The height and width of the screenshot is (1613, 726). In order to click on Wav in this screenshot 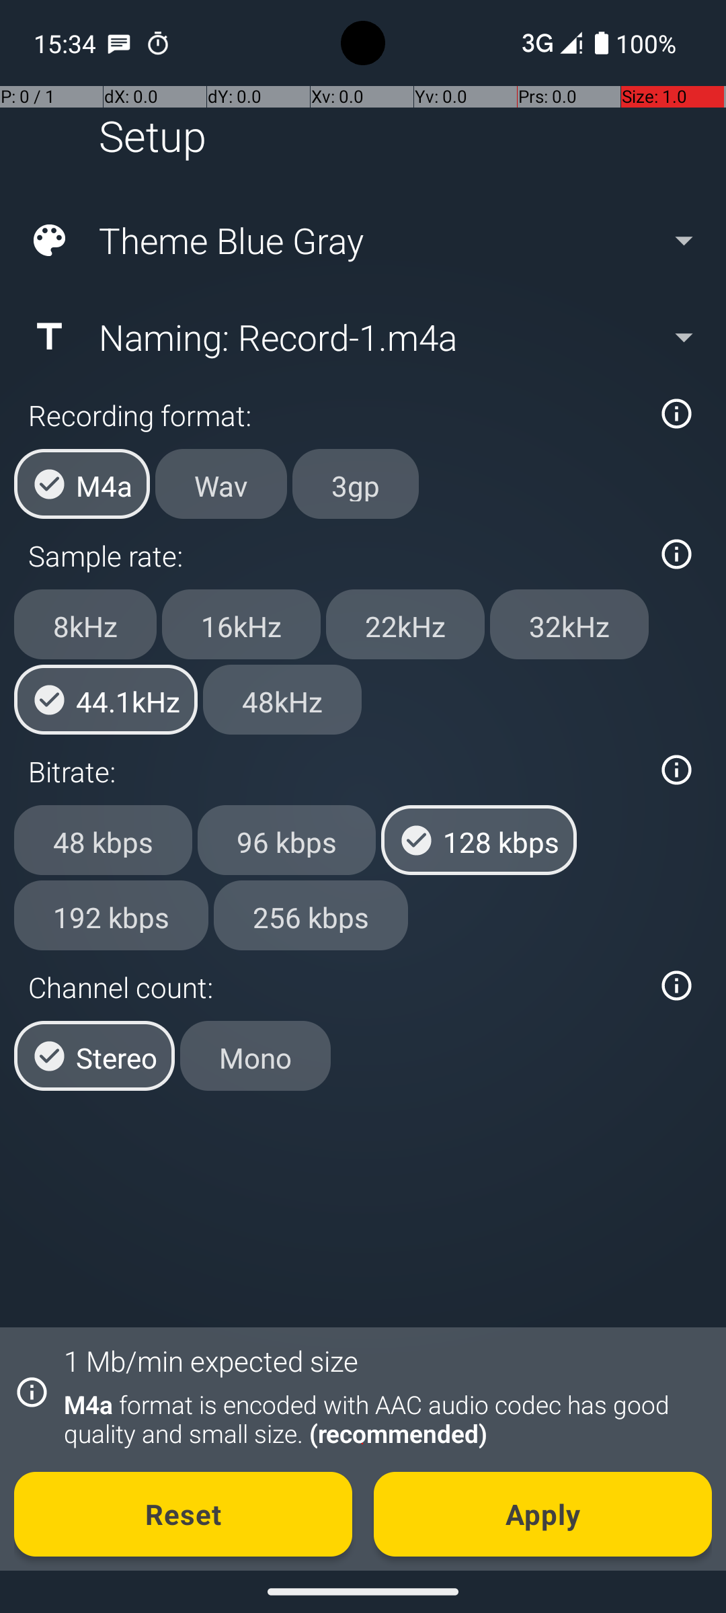, I will do `click(221, 484)`.